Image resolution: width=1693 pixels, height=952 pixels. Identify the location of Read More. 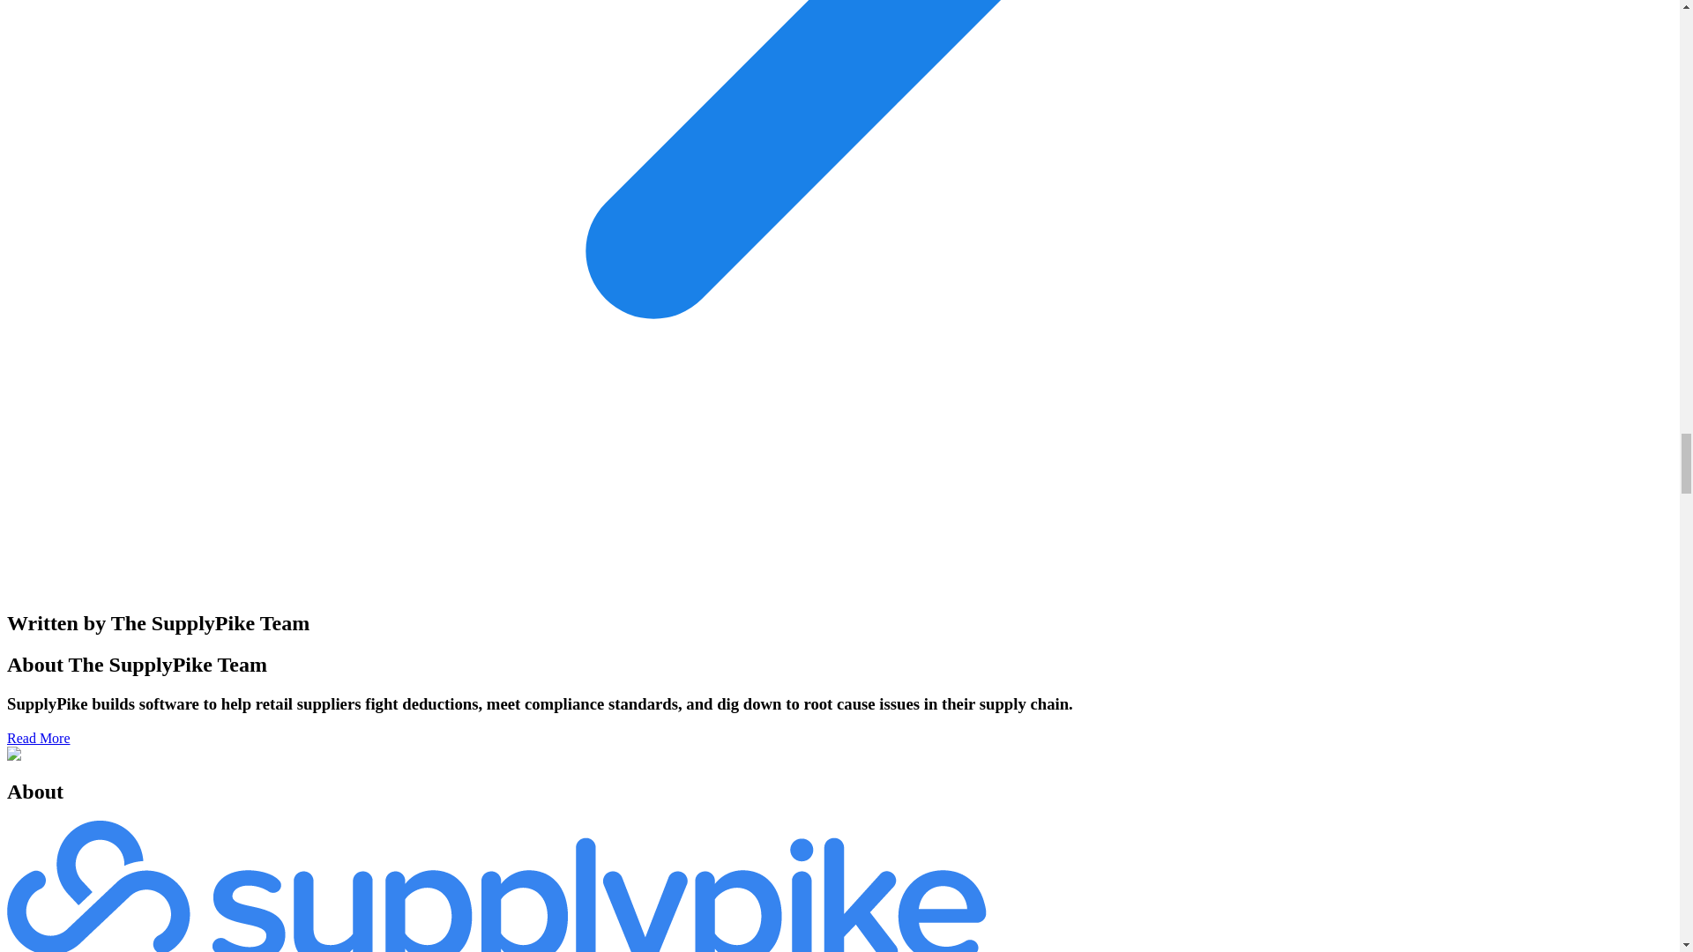
(39, 738).